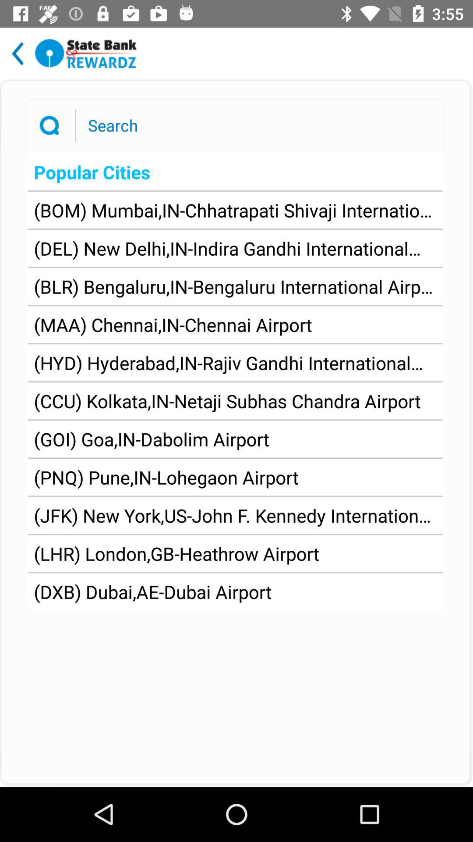 This screenshot has width=473, height=842. What do you see at coordinates (235, 172) in the screenshot?
I see `turn off popular cities item` at bounding box center [235, 172].